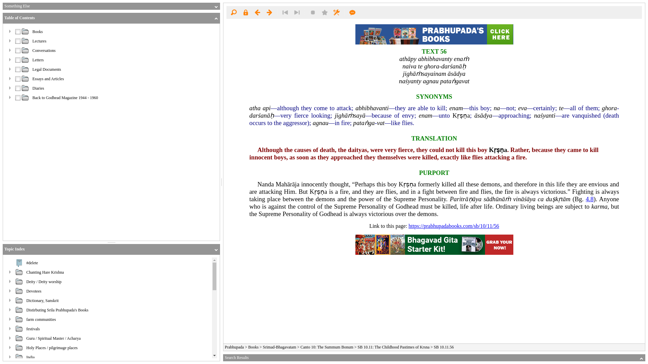  I want to click on Search, so click(234, 12).